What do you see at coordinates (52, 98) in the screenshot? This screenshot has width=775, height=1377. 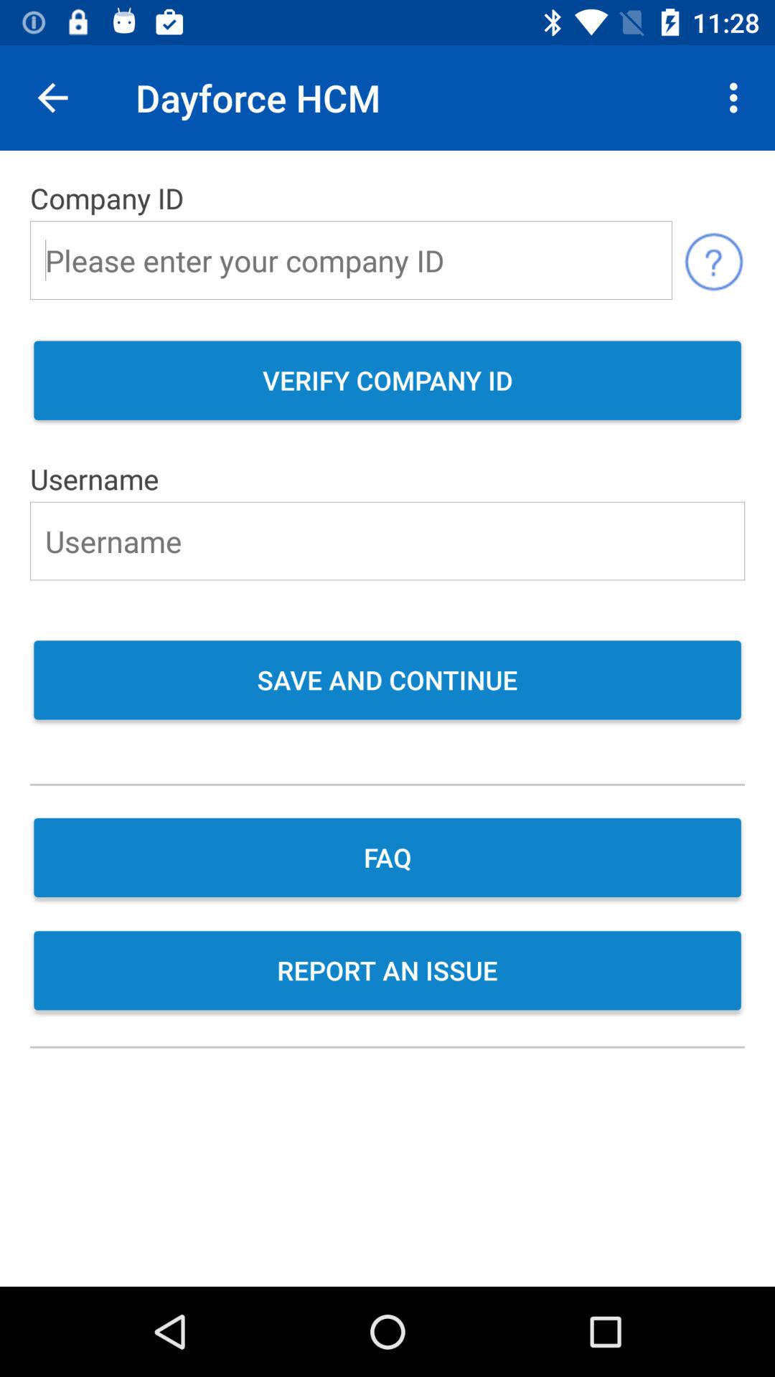 I see `click the icon next to dayforce hcm icon` at bounding box center [52, 98].